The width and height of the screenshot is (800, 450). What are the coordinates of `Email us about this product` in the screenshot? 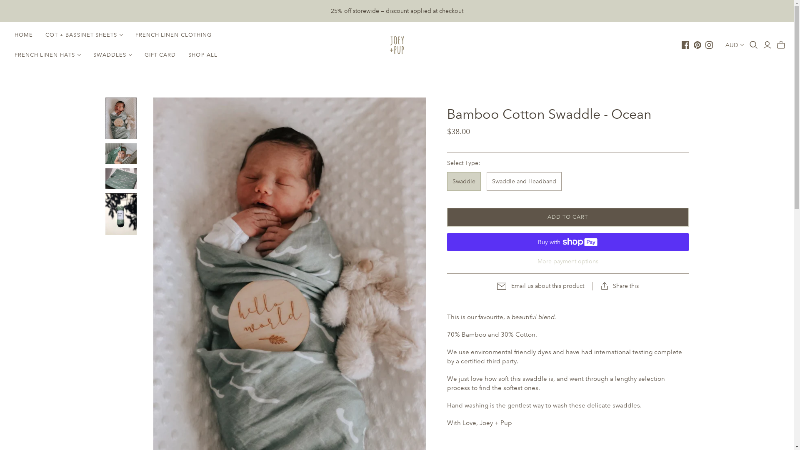 It's located at (540, 286).